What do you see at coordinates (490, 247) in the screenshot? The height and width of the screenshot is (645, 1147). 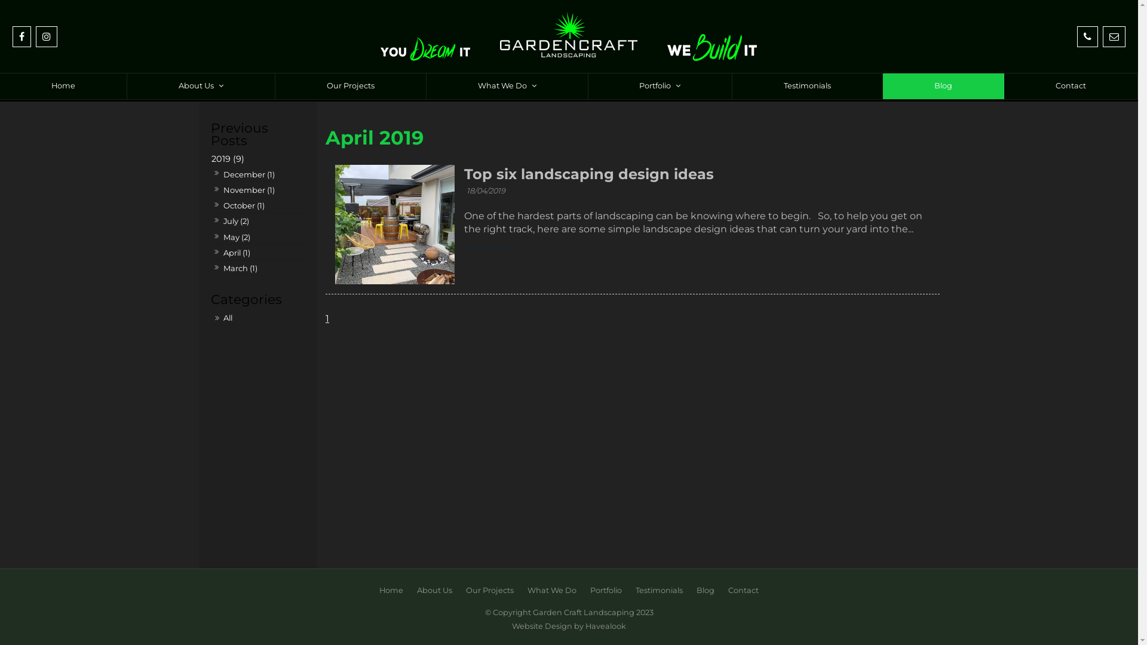 I see `Read More` at bounding box center [490, 247].